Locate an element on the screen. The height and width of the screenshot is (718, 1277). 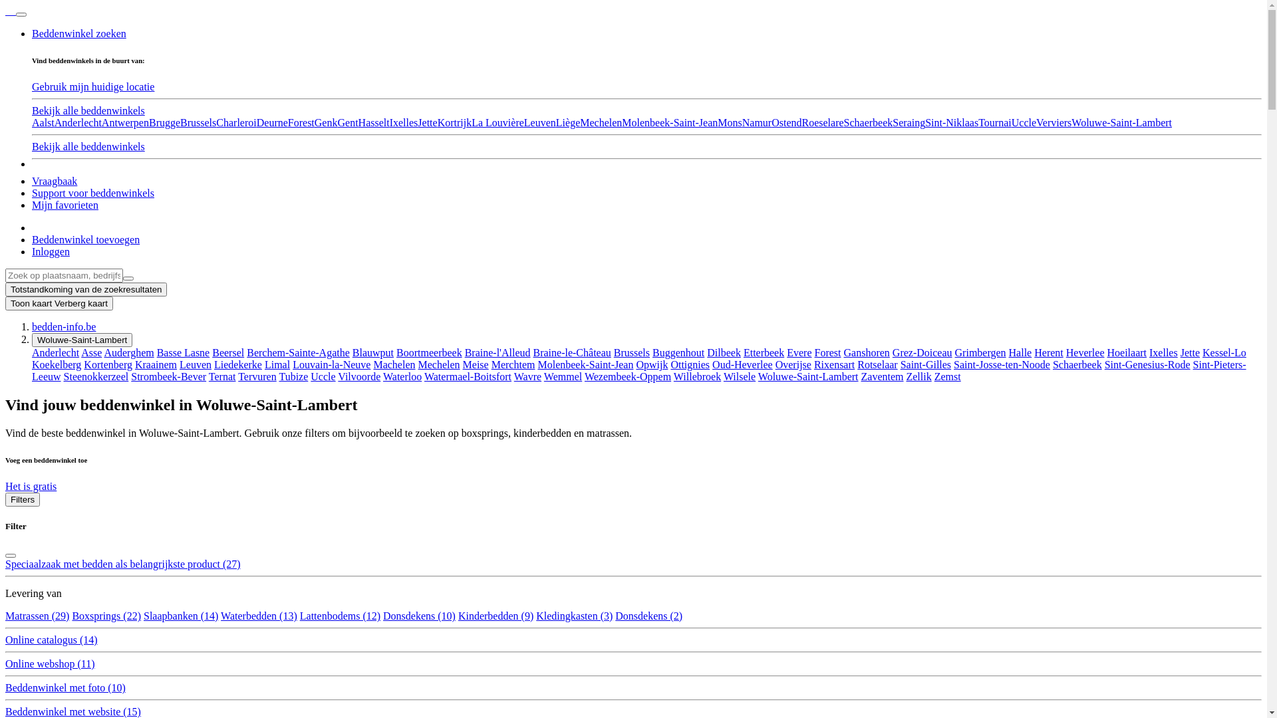
Beddenwinkel toevoegen is located at coordinates (86, 239).